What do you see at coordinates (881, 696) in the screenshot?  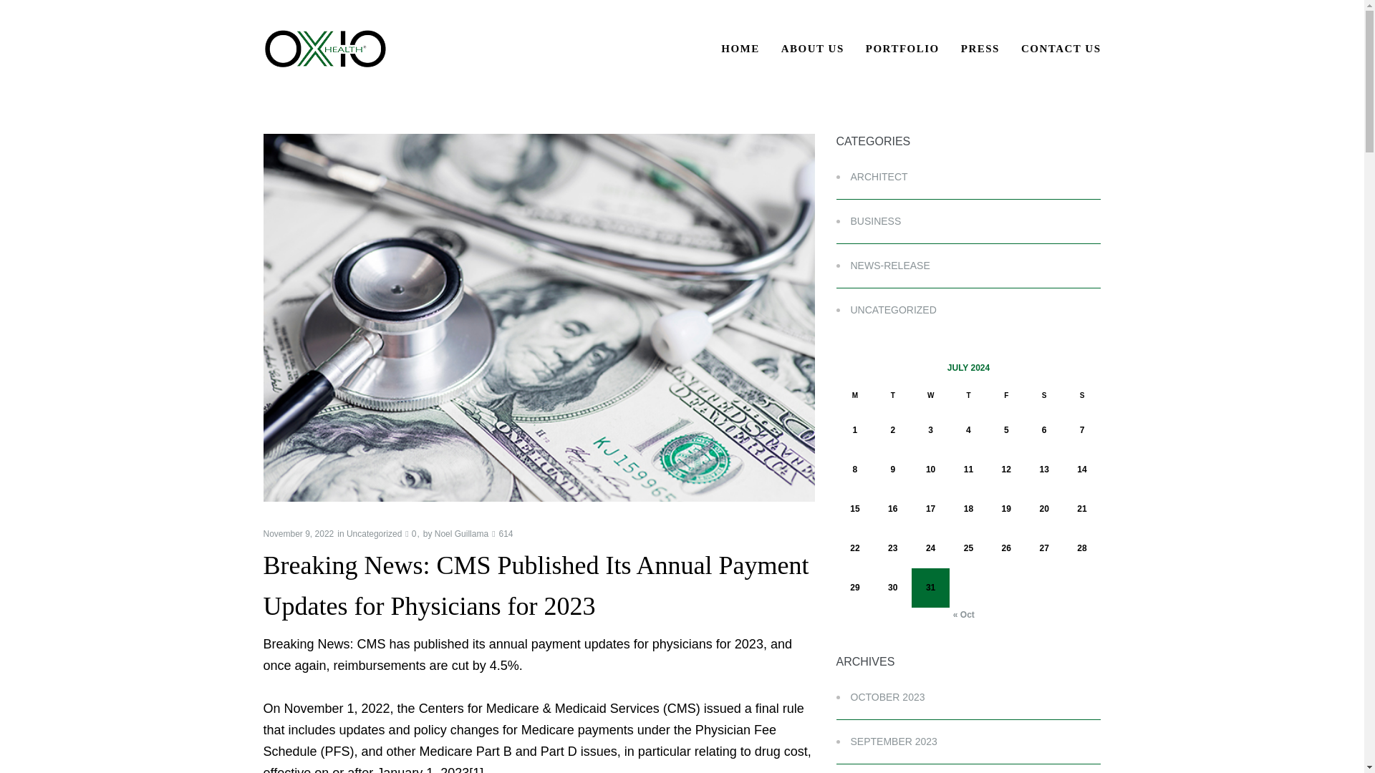 I see `OCTOBER 2023` at bounding box center [881, 696].